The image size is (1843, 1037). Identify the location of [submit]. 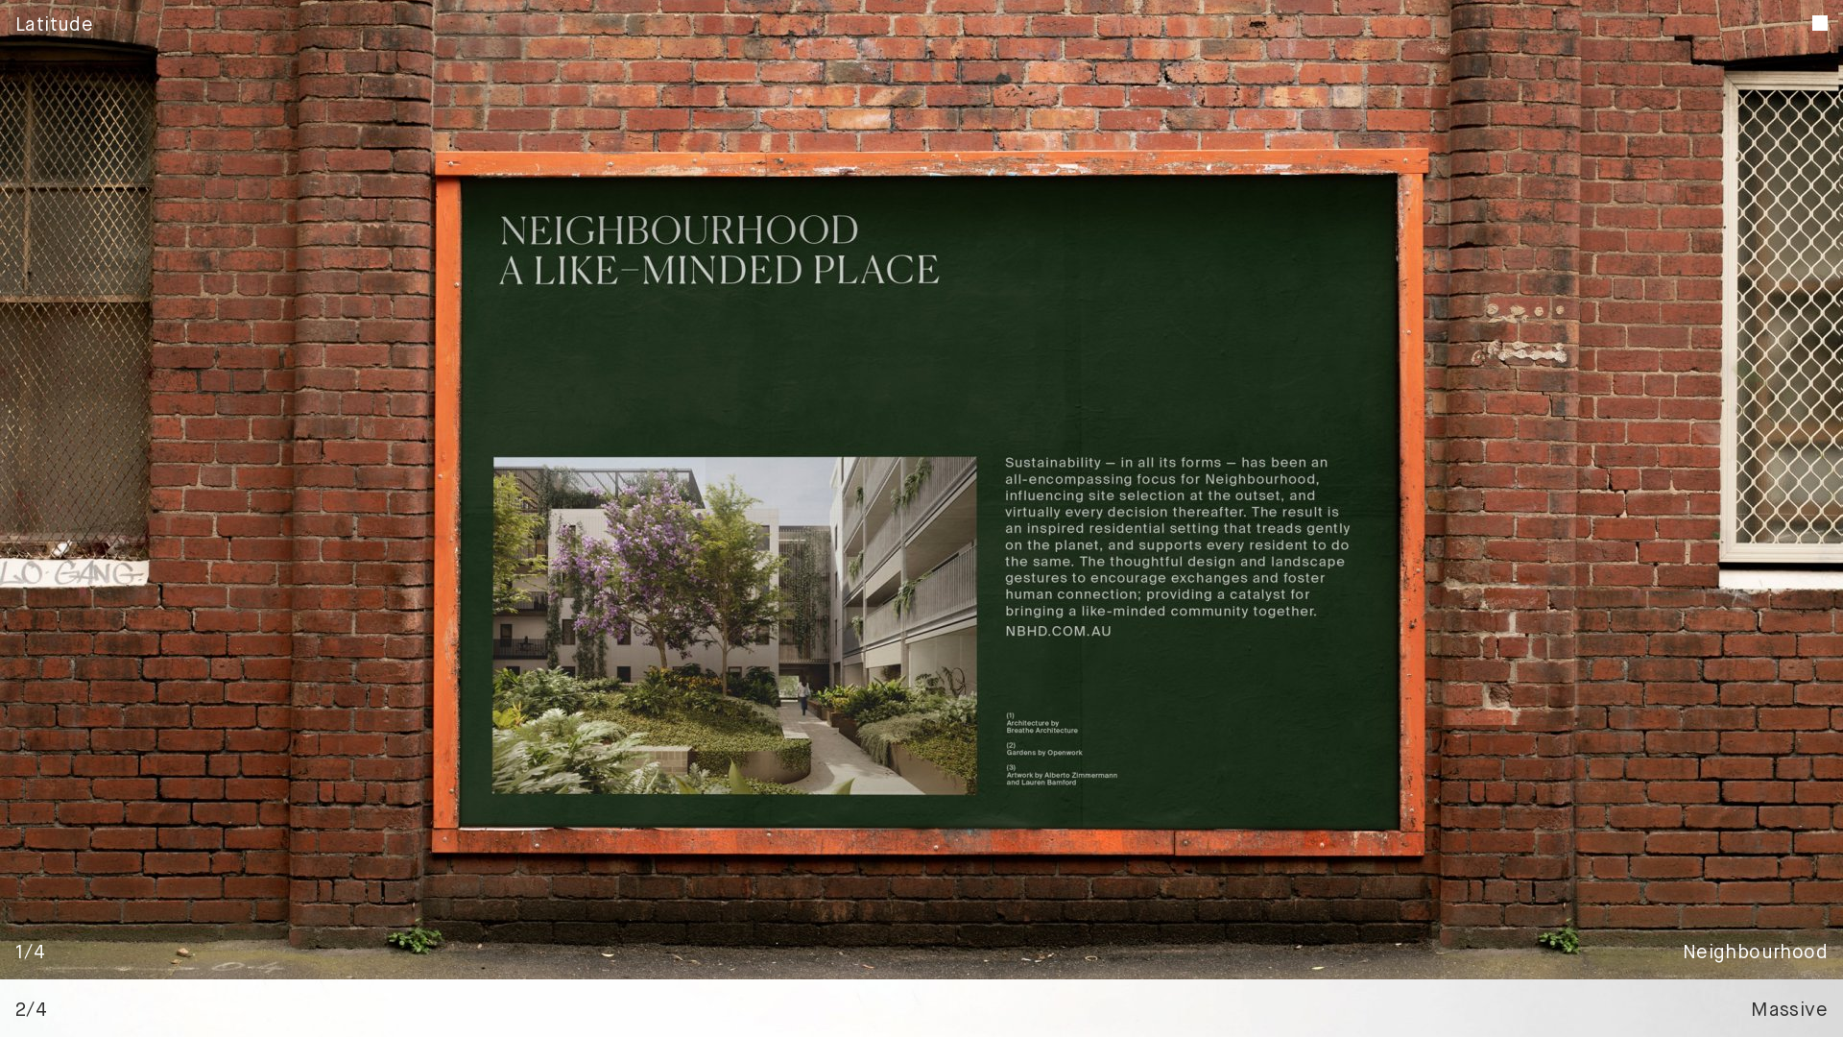
(969, 315).